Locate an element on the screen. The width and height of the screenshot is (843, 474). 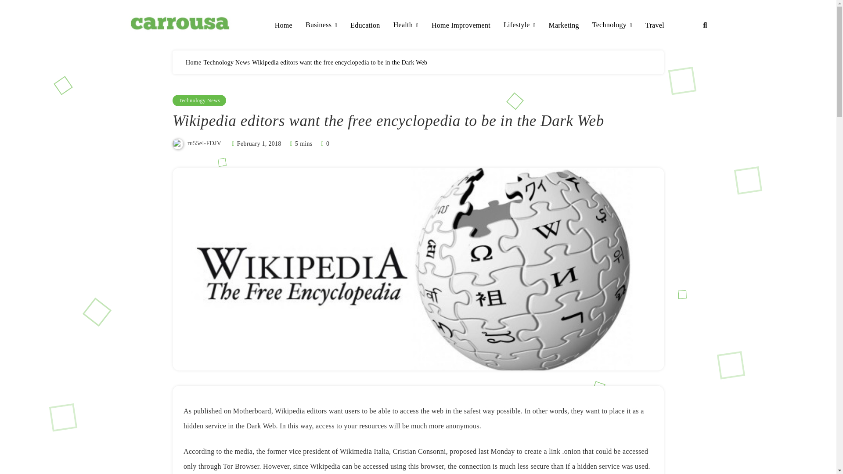
Health is located at coordinates (406, 25).